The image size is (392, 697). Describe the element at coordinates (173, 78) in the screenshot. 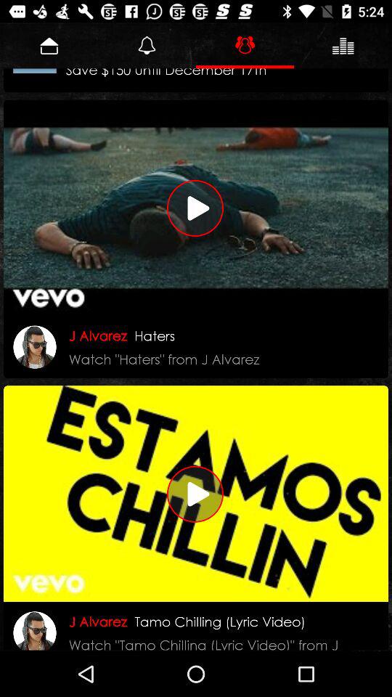

I see `turn off the ste anne s item` at that location.